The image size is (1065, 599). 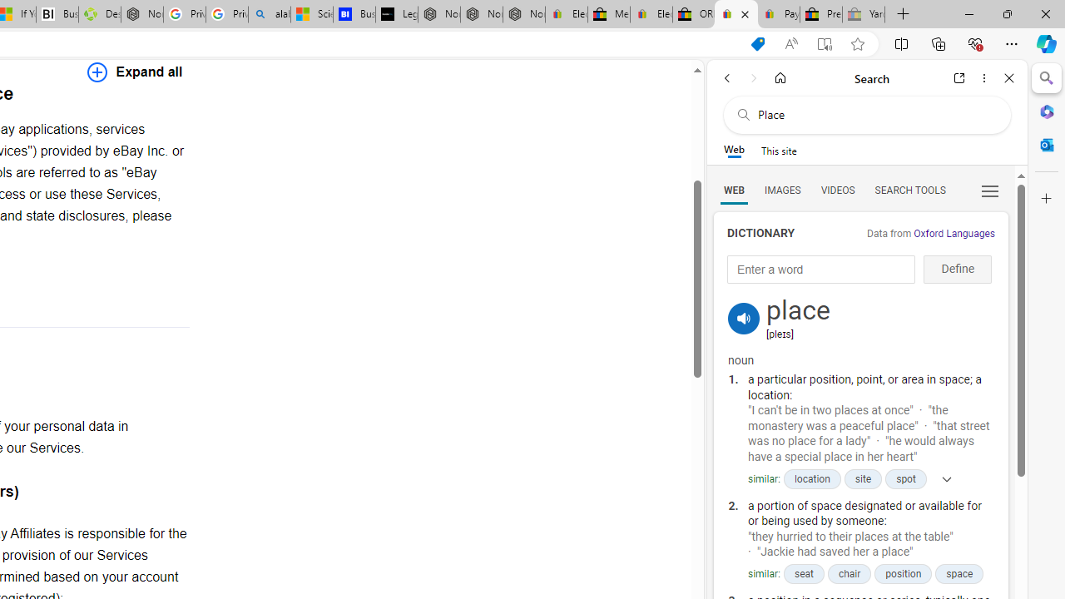 What do you see at coordinates (812, 479) in the screenshot?
I see `location` at bounding box center [812, 479].